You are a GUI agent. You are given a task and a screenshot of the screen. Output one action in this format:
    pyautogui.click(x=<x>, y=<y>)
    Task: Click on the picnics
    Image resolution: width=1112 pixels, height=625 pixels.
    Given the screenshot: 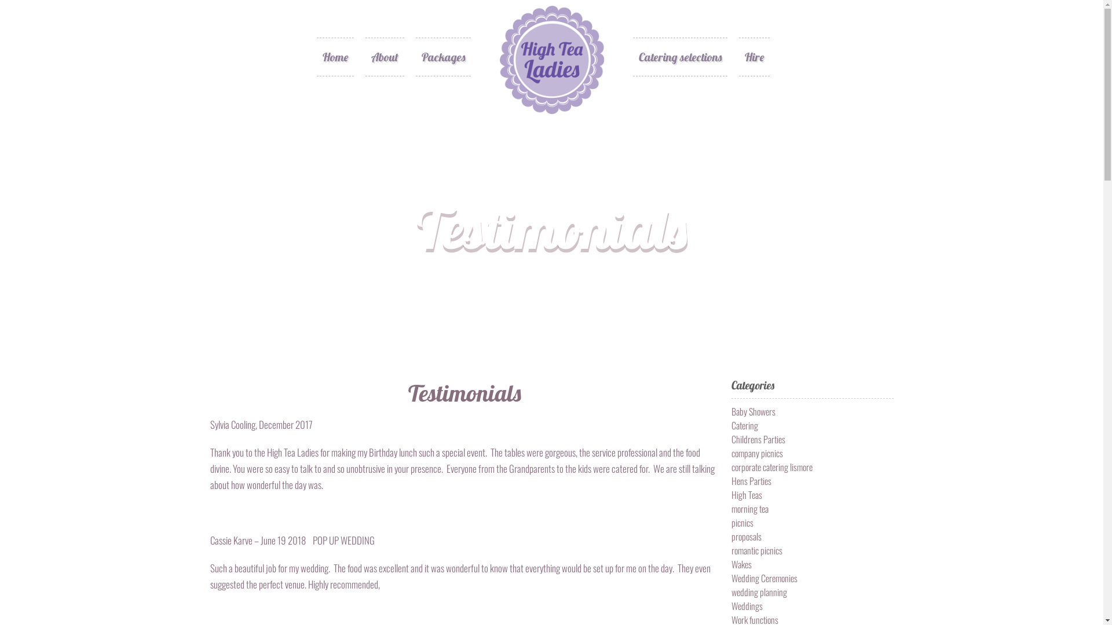 What is the action you would take?
    pyautogui.click(x=742, y=523)
    